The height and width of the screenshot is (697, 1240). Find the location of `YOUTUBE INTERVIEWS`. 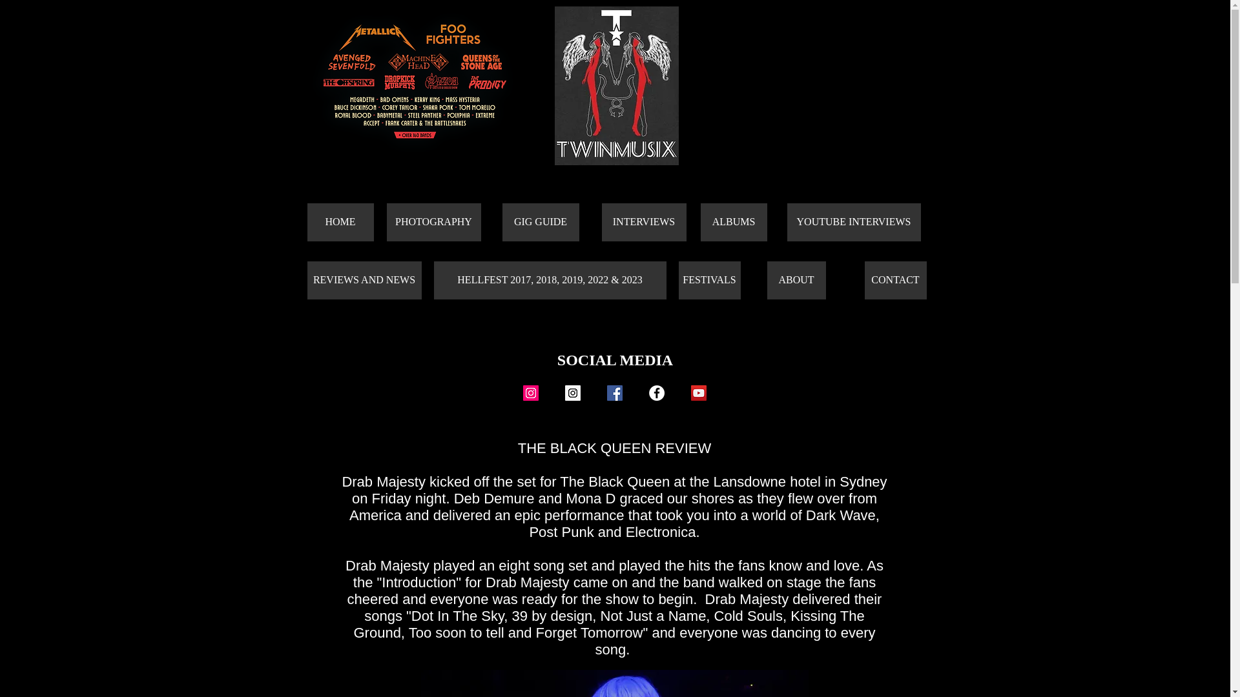

YOUTUBE INTERVIEWS is located at coordinates (852, 222).